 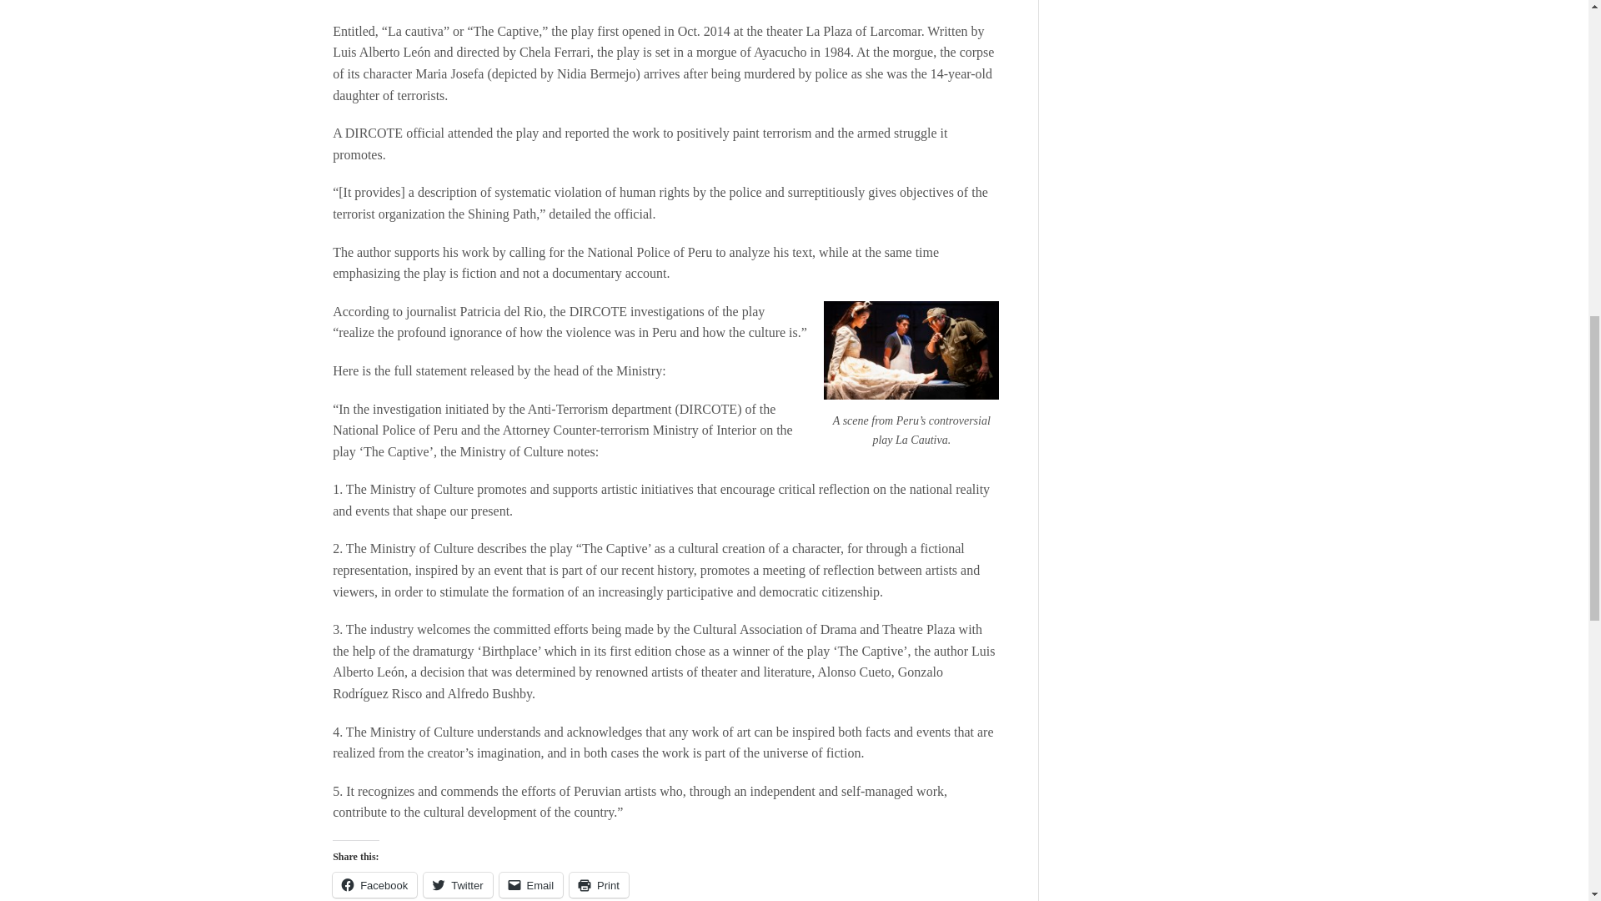 What do you see at coordinates (374, 884) in the screenshot?
I see `Click to share on Facebook` at bounding box center [374, 884].